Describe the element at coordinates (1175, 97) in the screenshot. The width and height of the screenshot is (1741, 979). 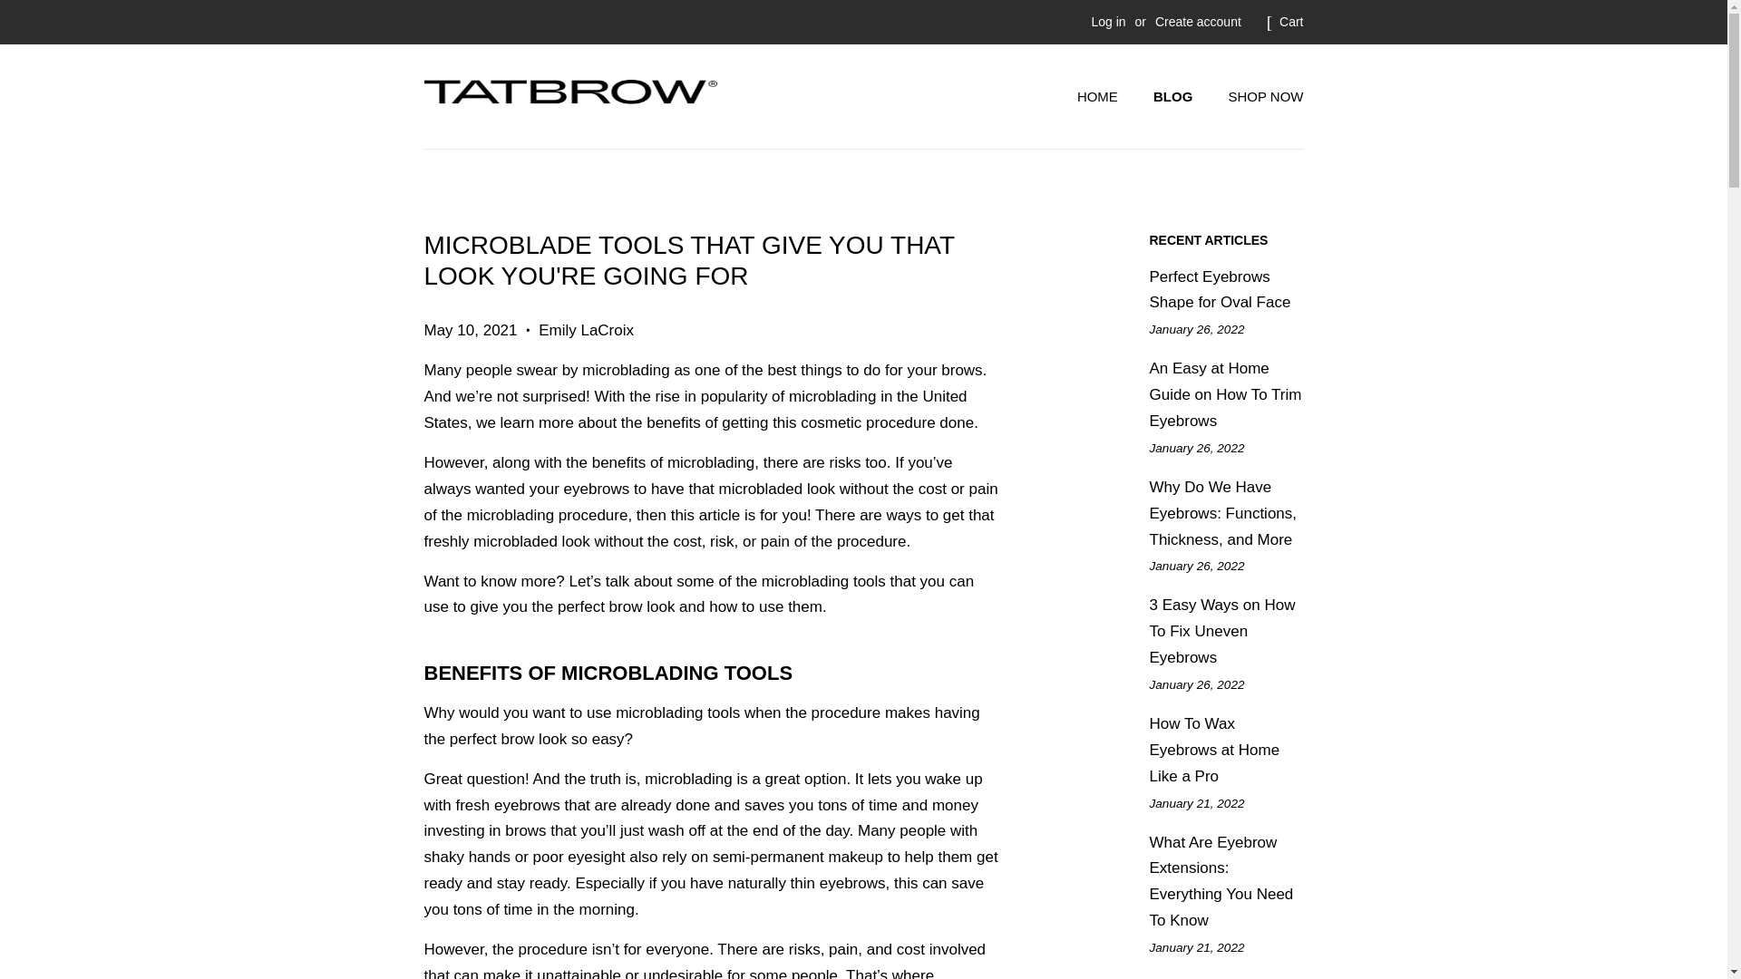
I see `BLOG` at that location.